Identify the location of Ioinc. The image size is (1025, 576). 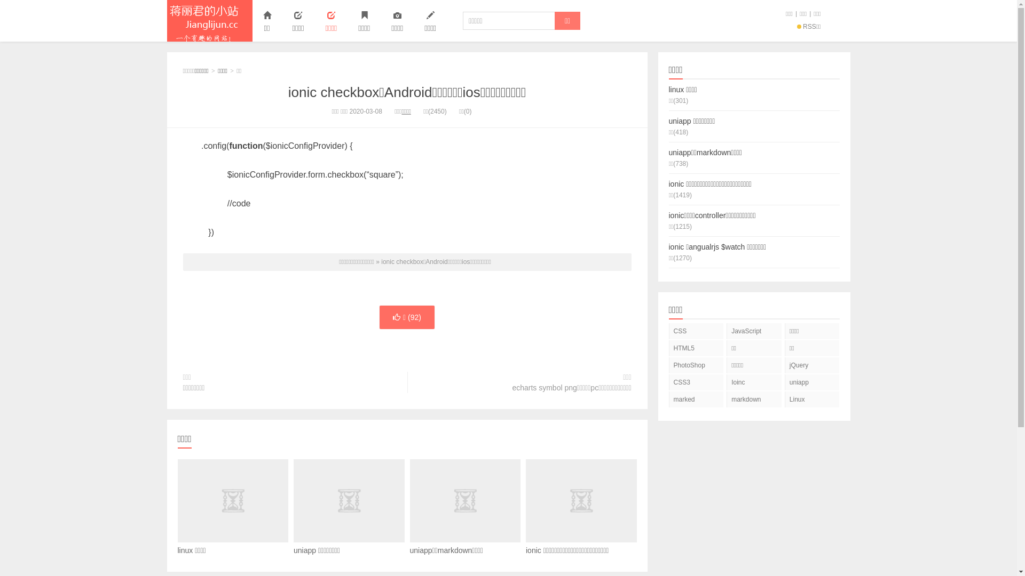
(754, 382).